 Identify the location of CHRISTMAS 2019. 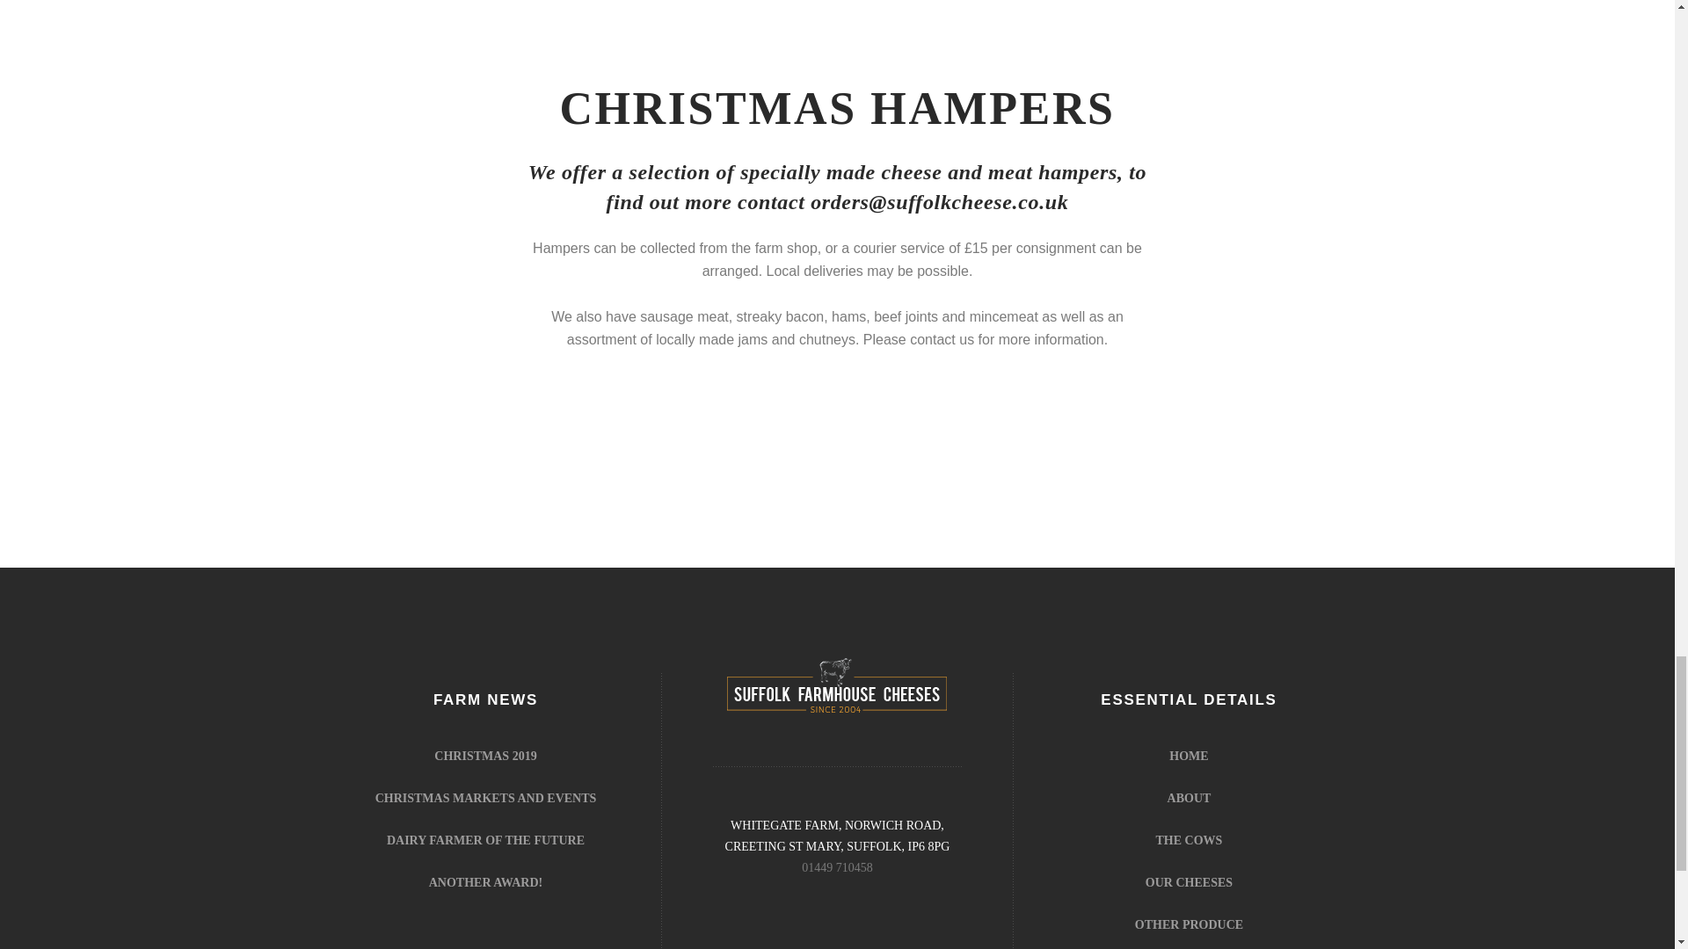
(485, 756).